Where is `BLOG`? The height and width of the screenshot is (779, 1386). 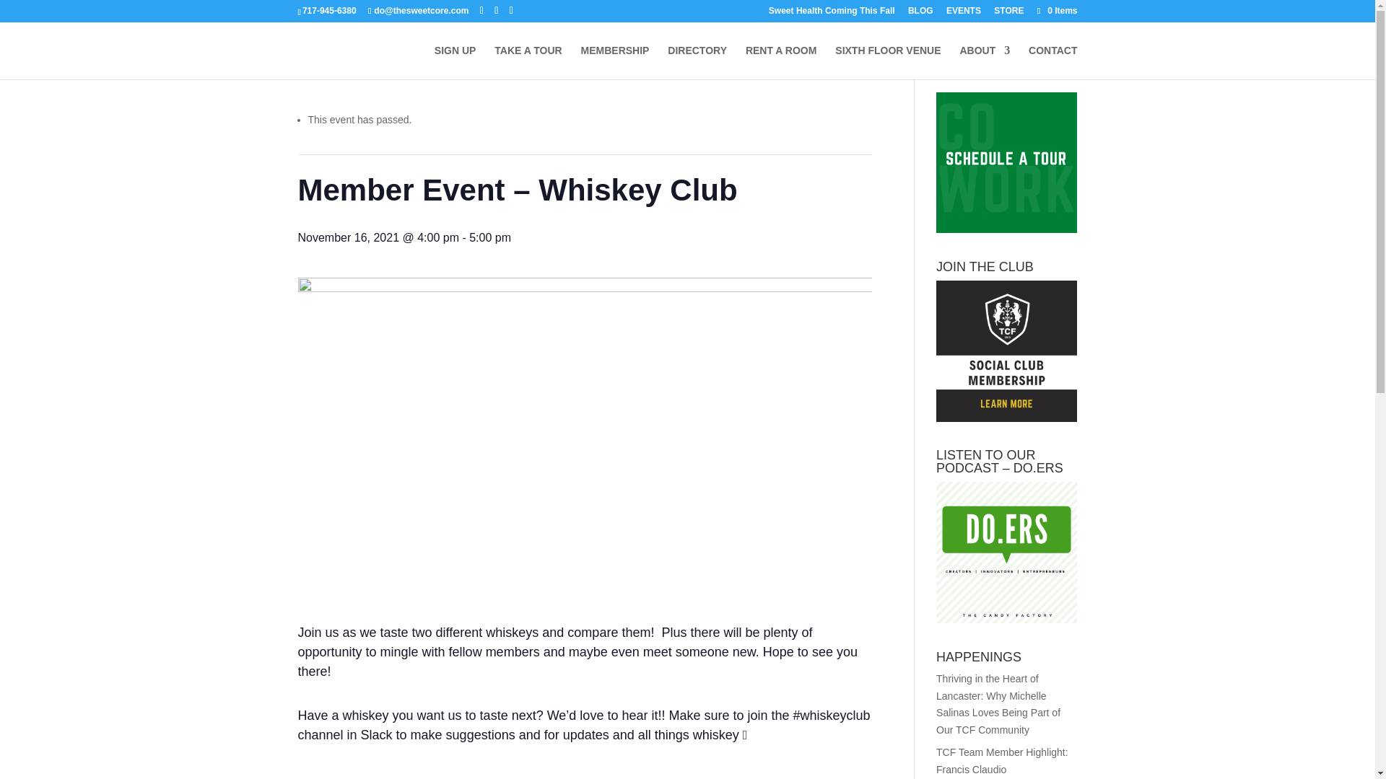 BLOG is located at coordinates (920, 14).